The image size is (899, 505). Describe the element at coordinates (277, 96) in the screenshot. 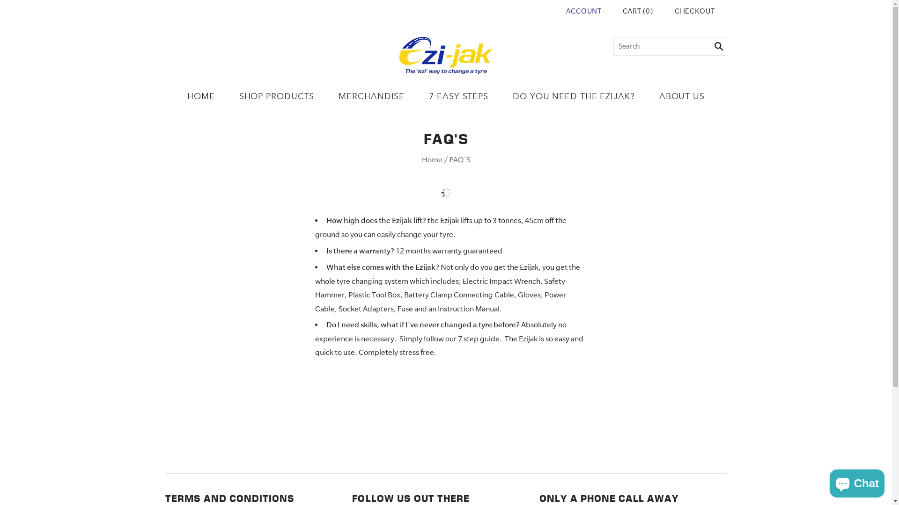

I see `SHOP PRODUCTS` at that location.